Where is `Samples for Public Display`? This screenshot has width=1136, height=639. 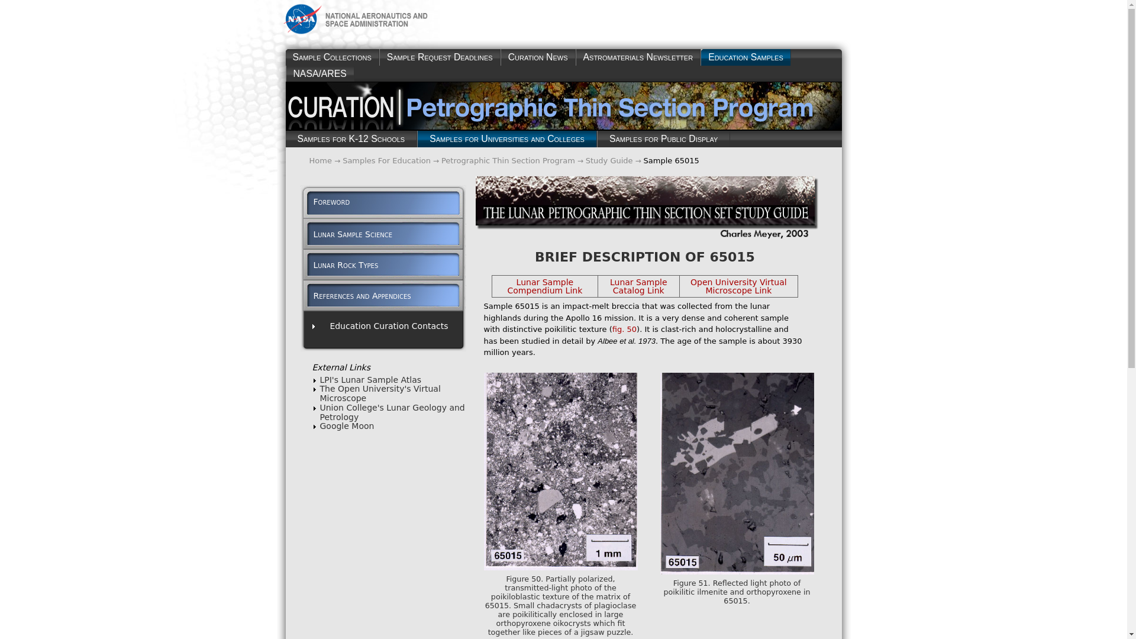 Samples for Public Display is located at coordinates (664, 139).